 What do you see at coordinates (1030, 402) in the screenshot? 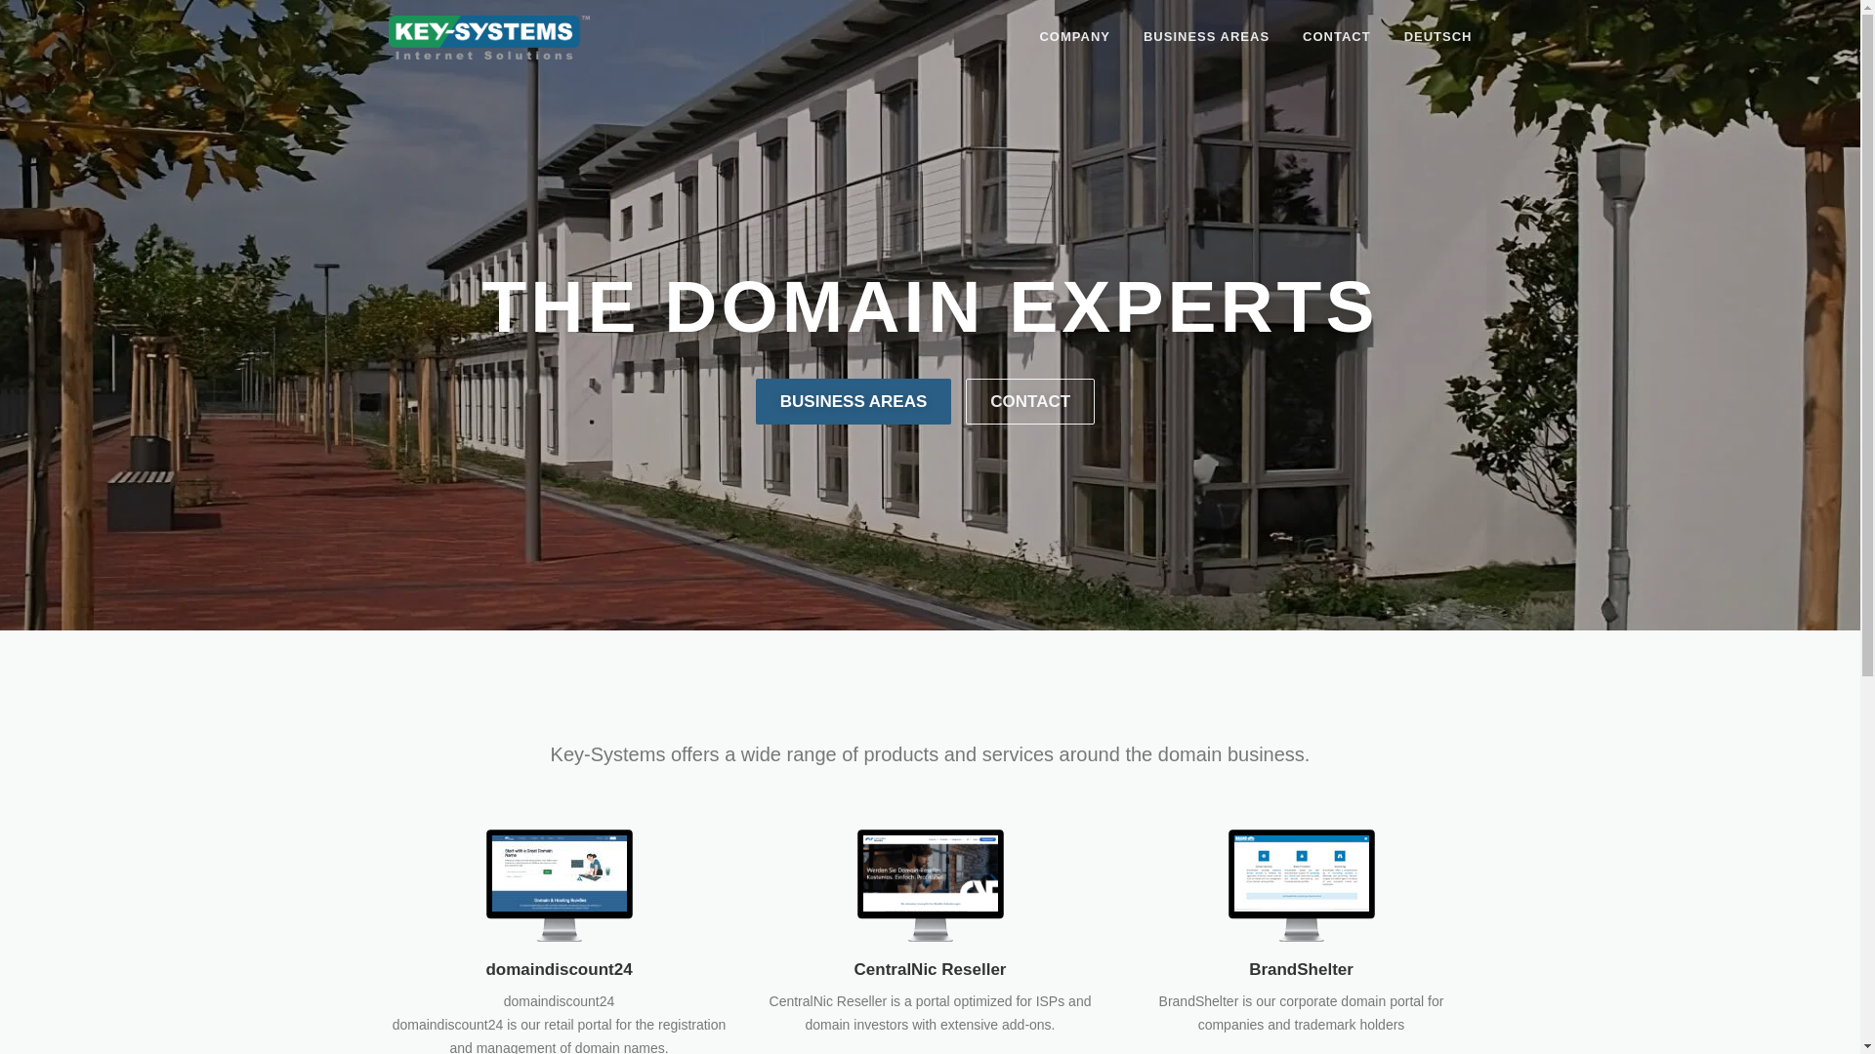
I see `CONTACT` at bounding box center [1030, 402].